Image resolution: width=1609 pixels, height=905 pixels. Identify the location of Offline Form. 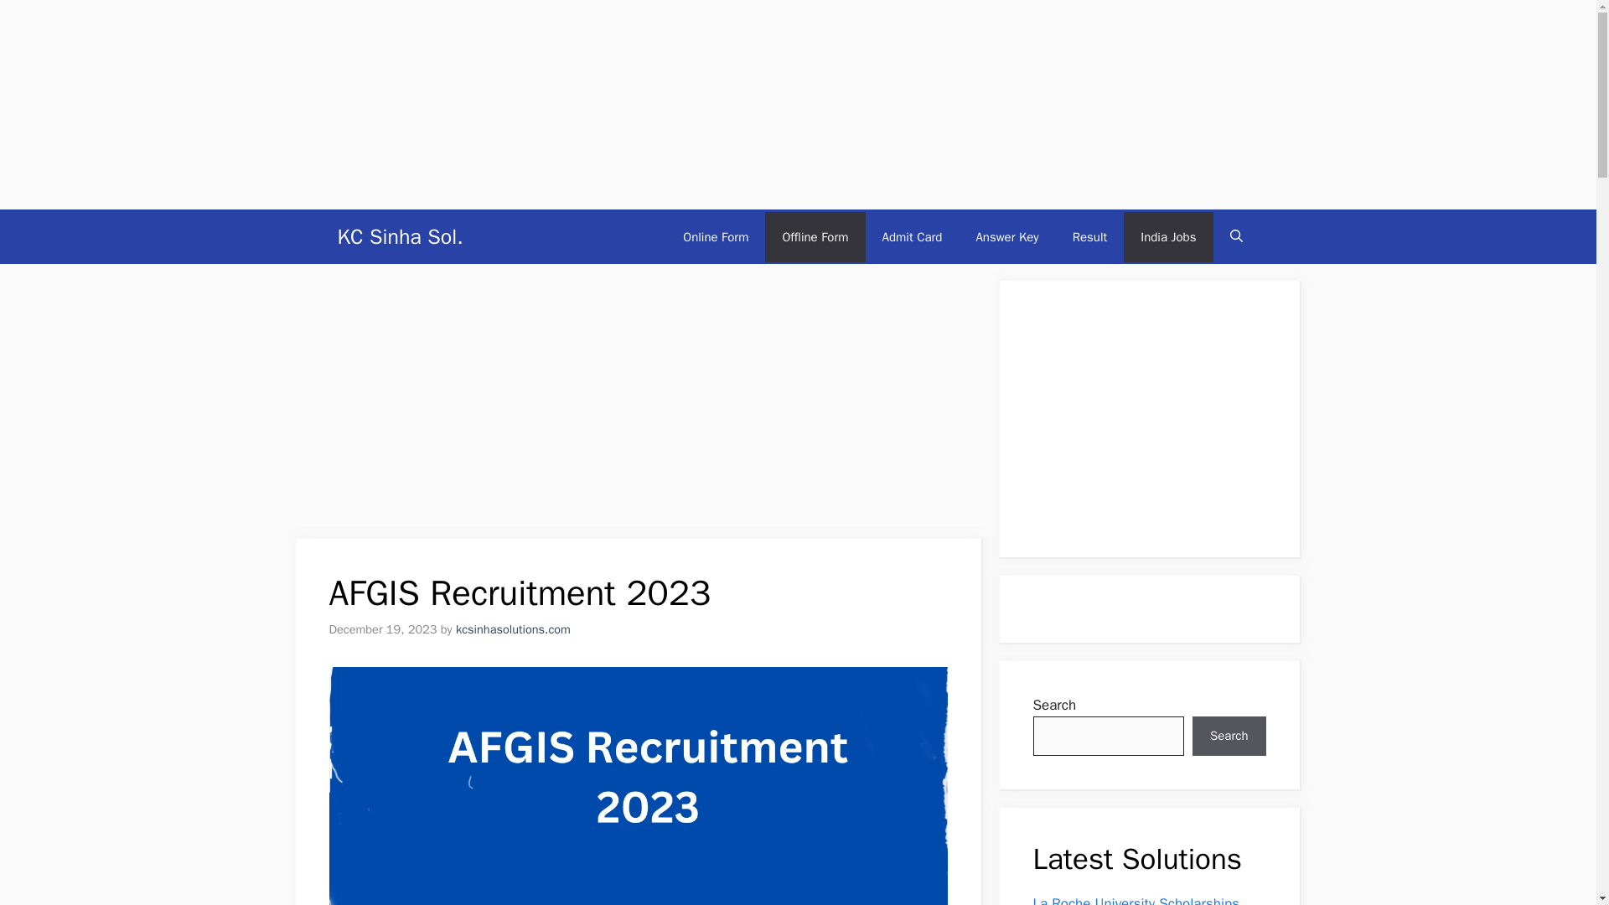
(815, 236).